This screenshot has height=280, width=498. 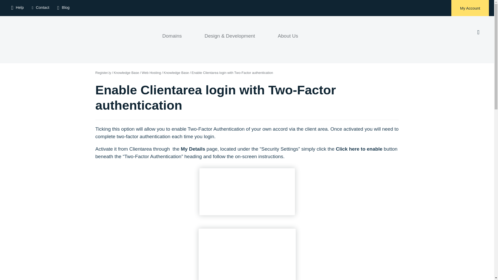 What do you see at coordinates (103, 73) in the screenshot?
I see `Go to Register.ly.` at bounding box center [103, 73].